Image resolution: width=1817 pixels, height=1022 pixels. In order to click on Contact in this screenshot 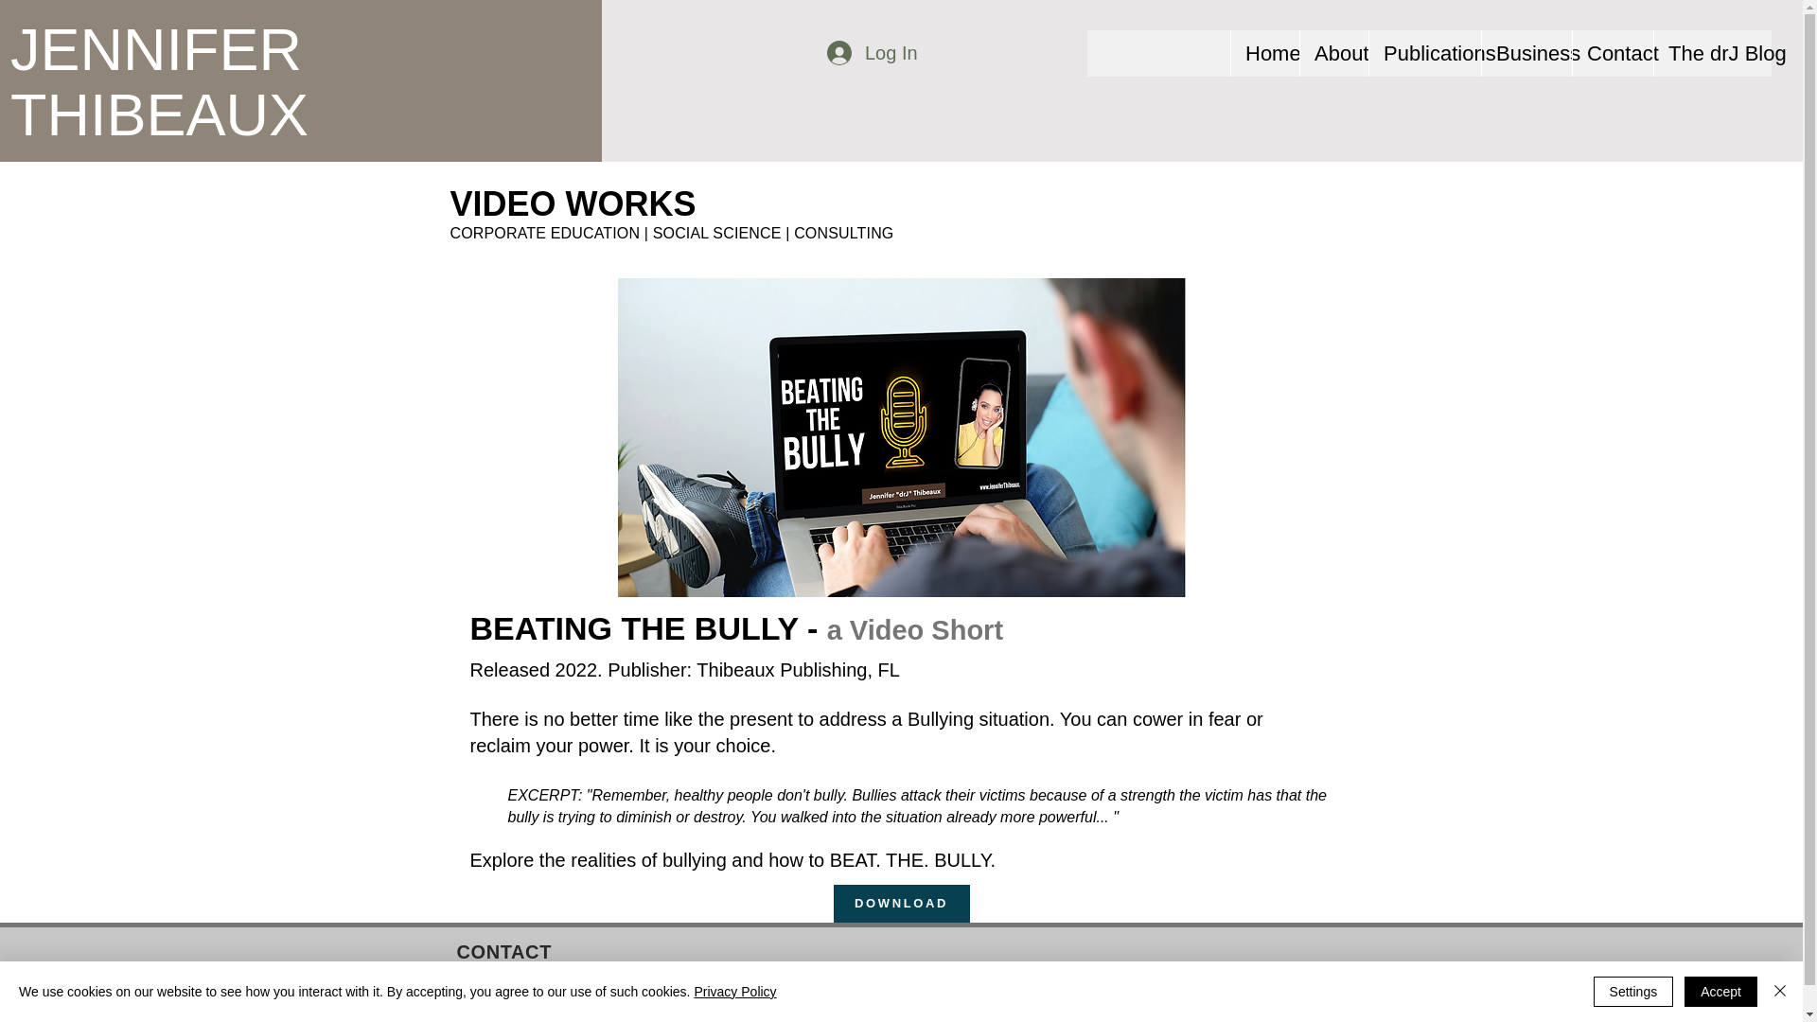, I will do `click(1613, 53)`.